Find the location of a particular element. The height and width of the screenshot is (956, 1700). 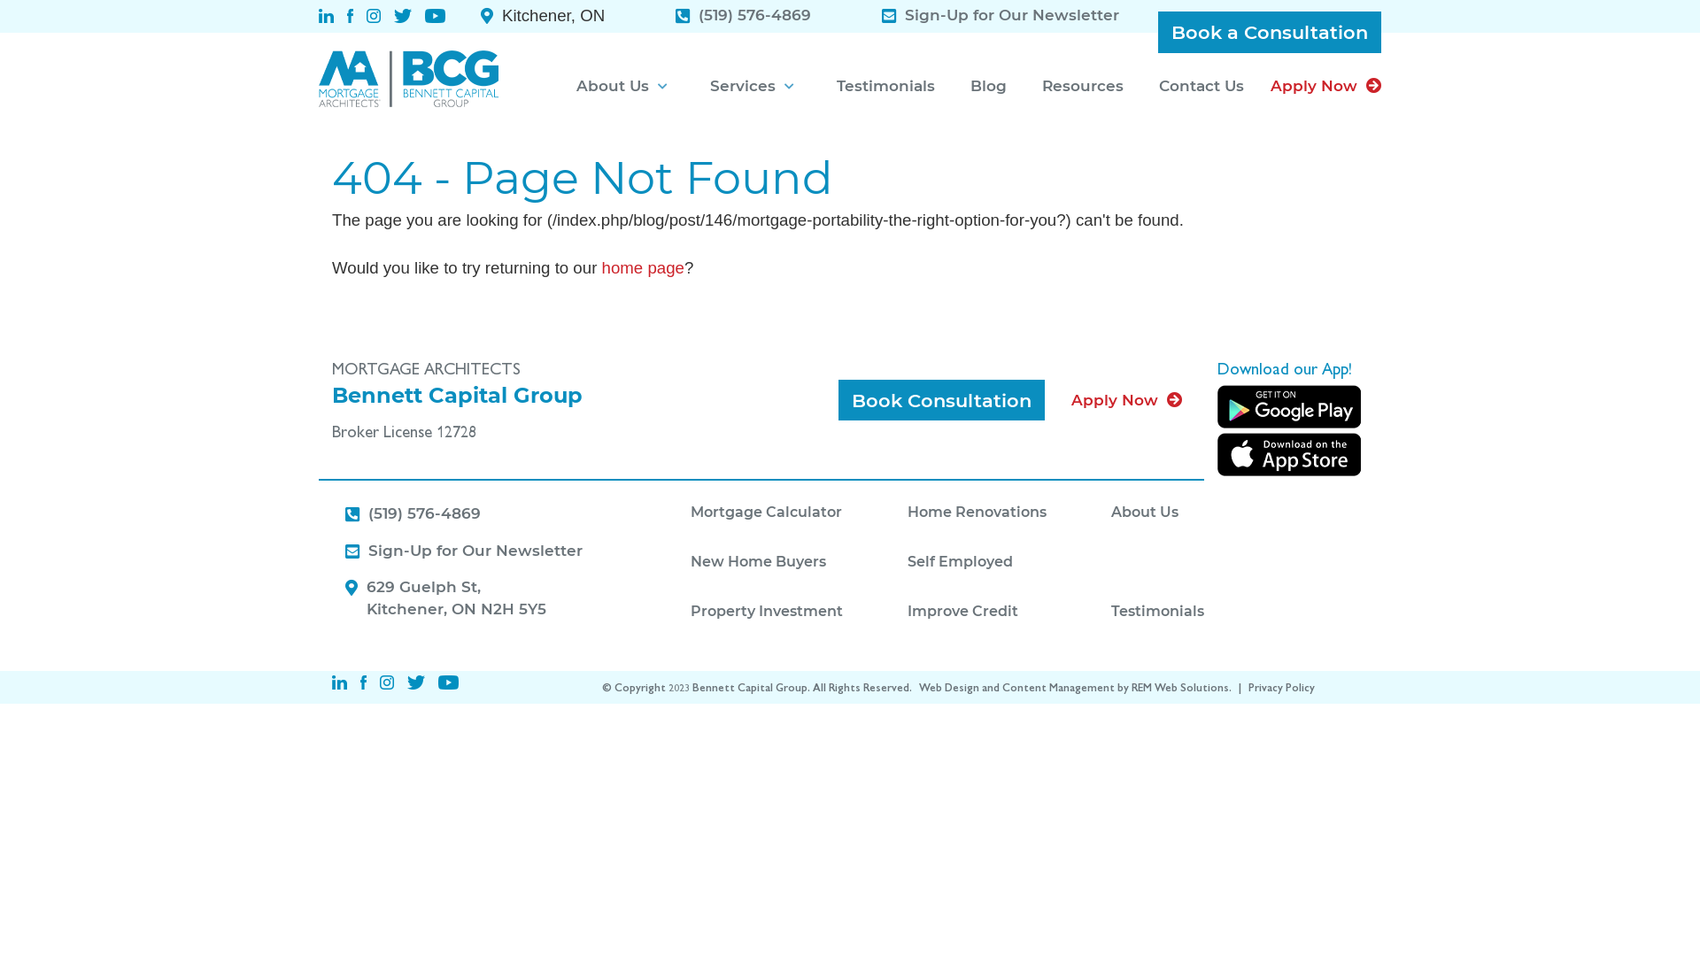

Improve Credit is located at coordinates (1009, 613).